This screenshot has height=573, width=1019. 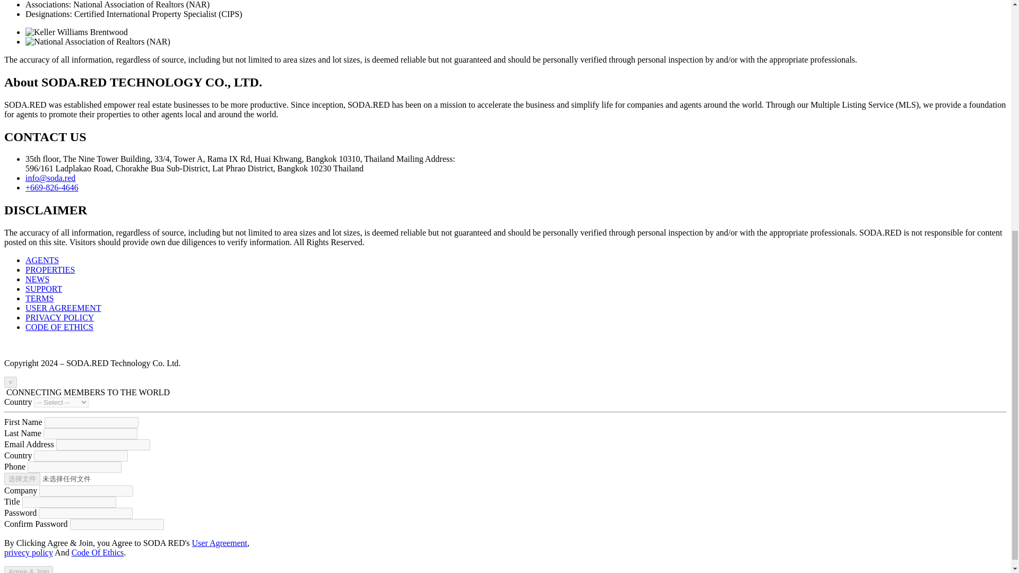 I want to click on AGENTS, so click(x=42, y=260).